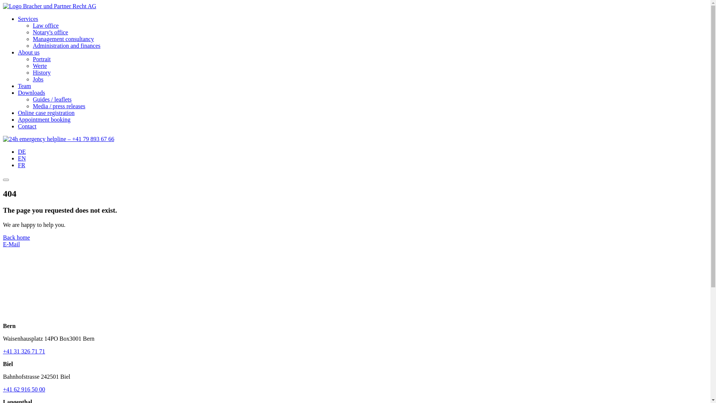 The image size is (716, 403). What do you see at coordinates (46, 113) in the screenshot?
I see `Online case registration` at bounding box center [46, 113].